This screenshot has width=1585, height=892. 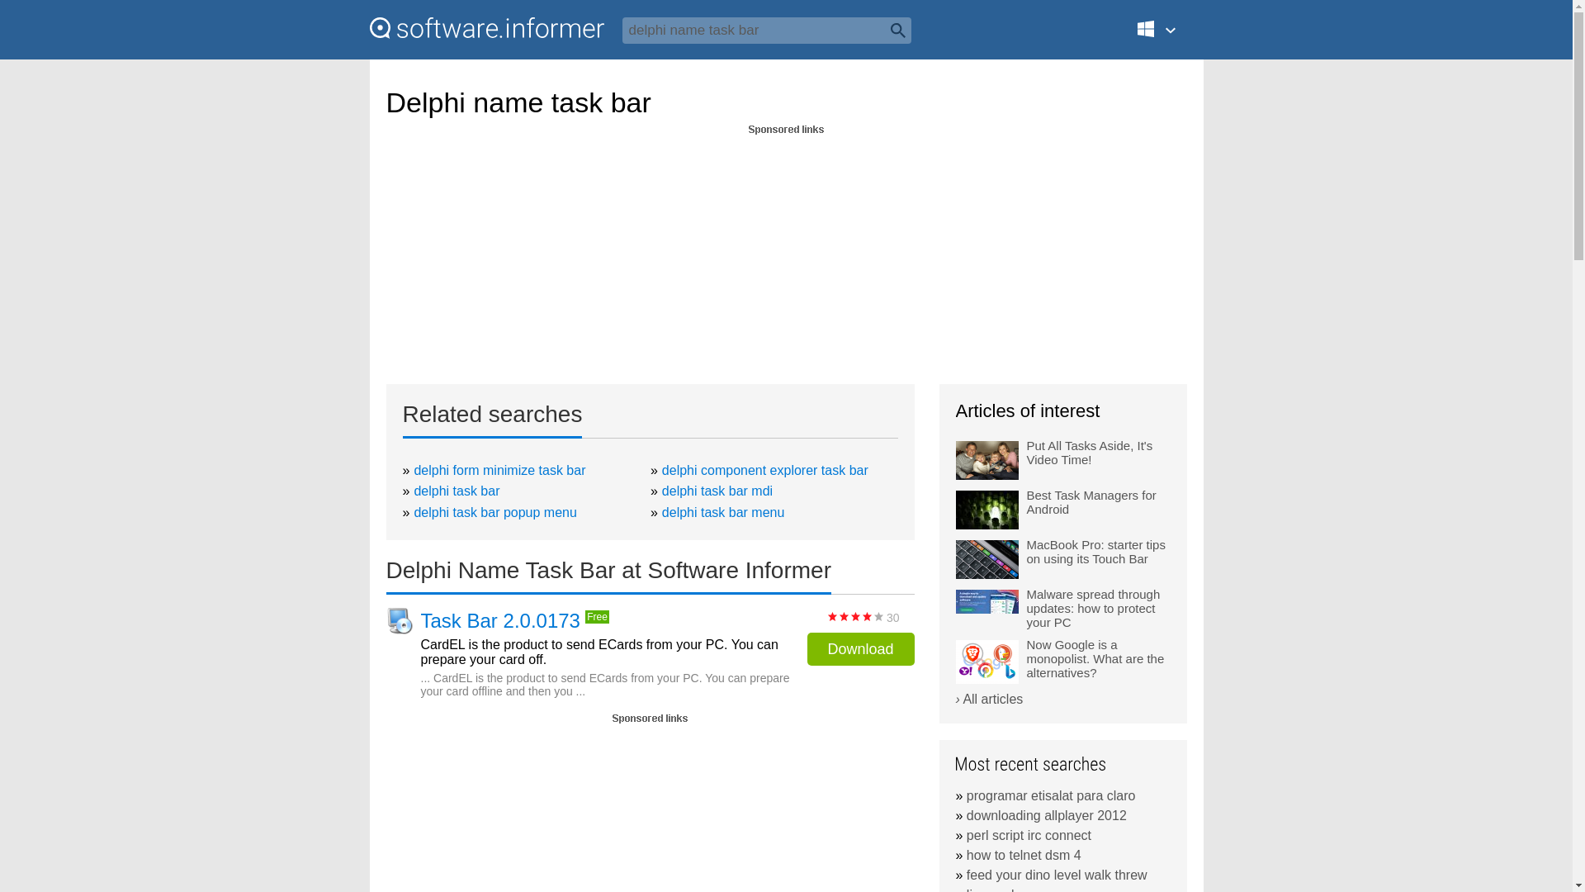 I want to click on Task Bar 2.0.0173, so click(x=500, y=620).